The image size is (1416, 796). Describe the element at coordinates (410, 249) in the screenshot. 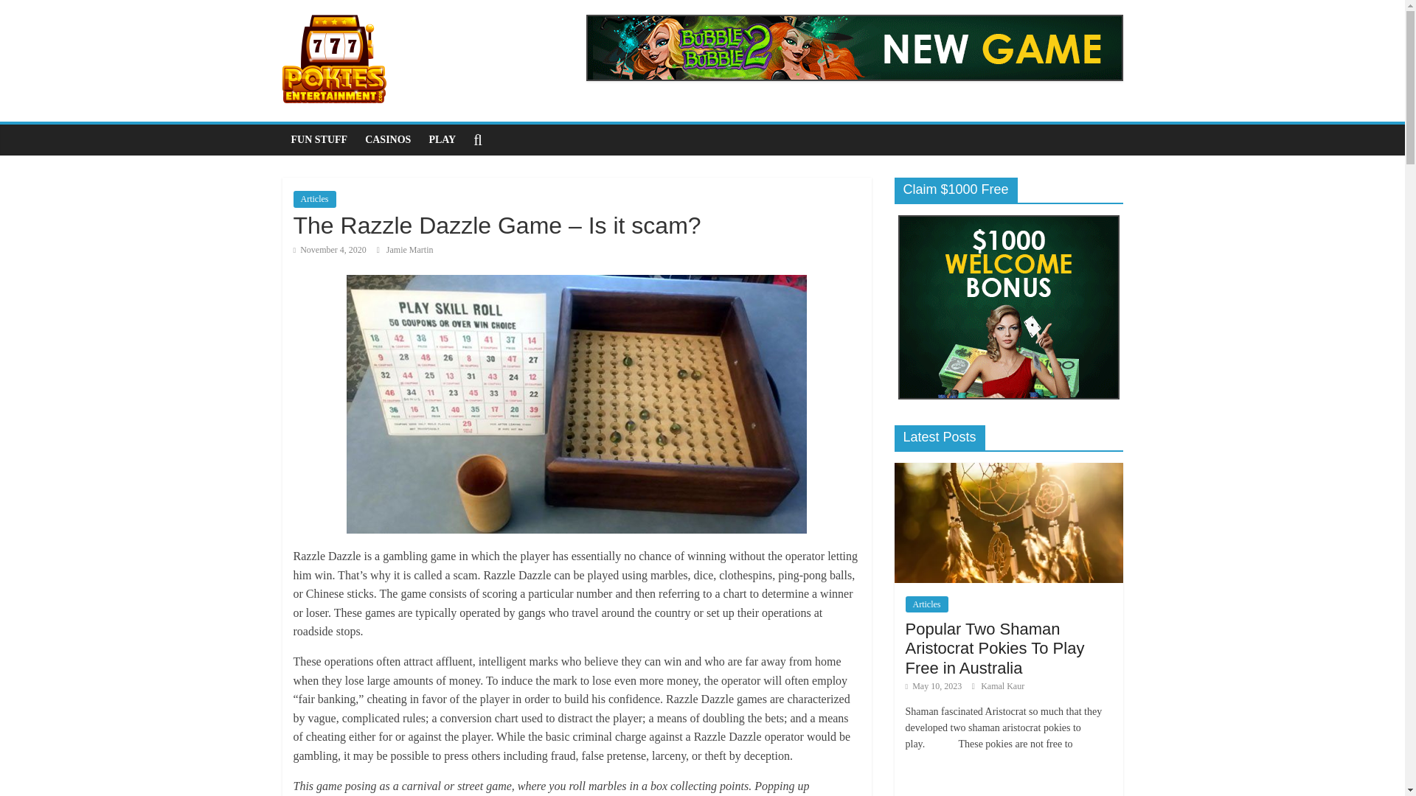

I see `Jamie Martin` at that location.